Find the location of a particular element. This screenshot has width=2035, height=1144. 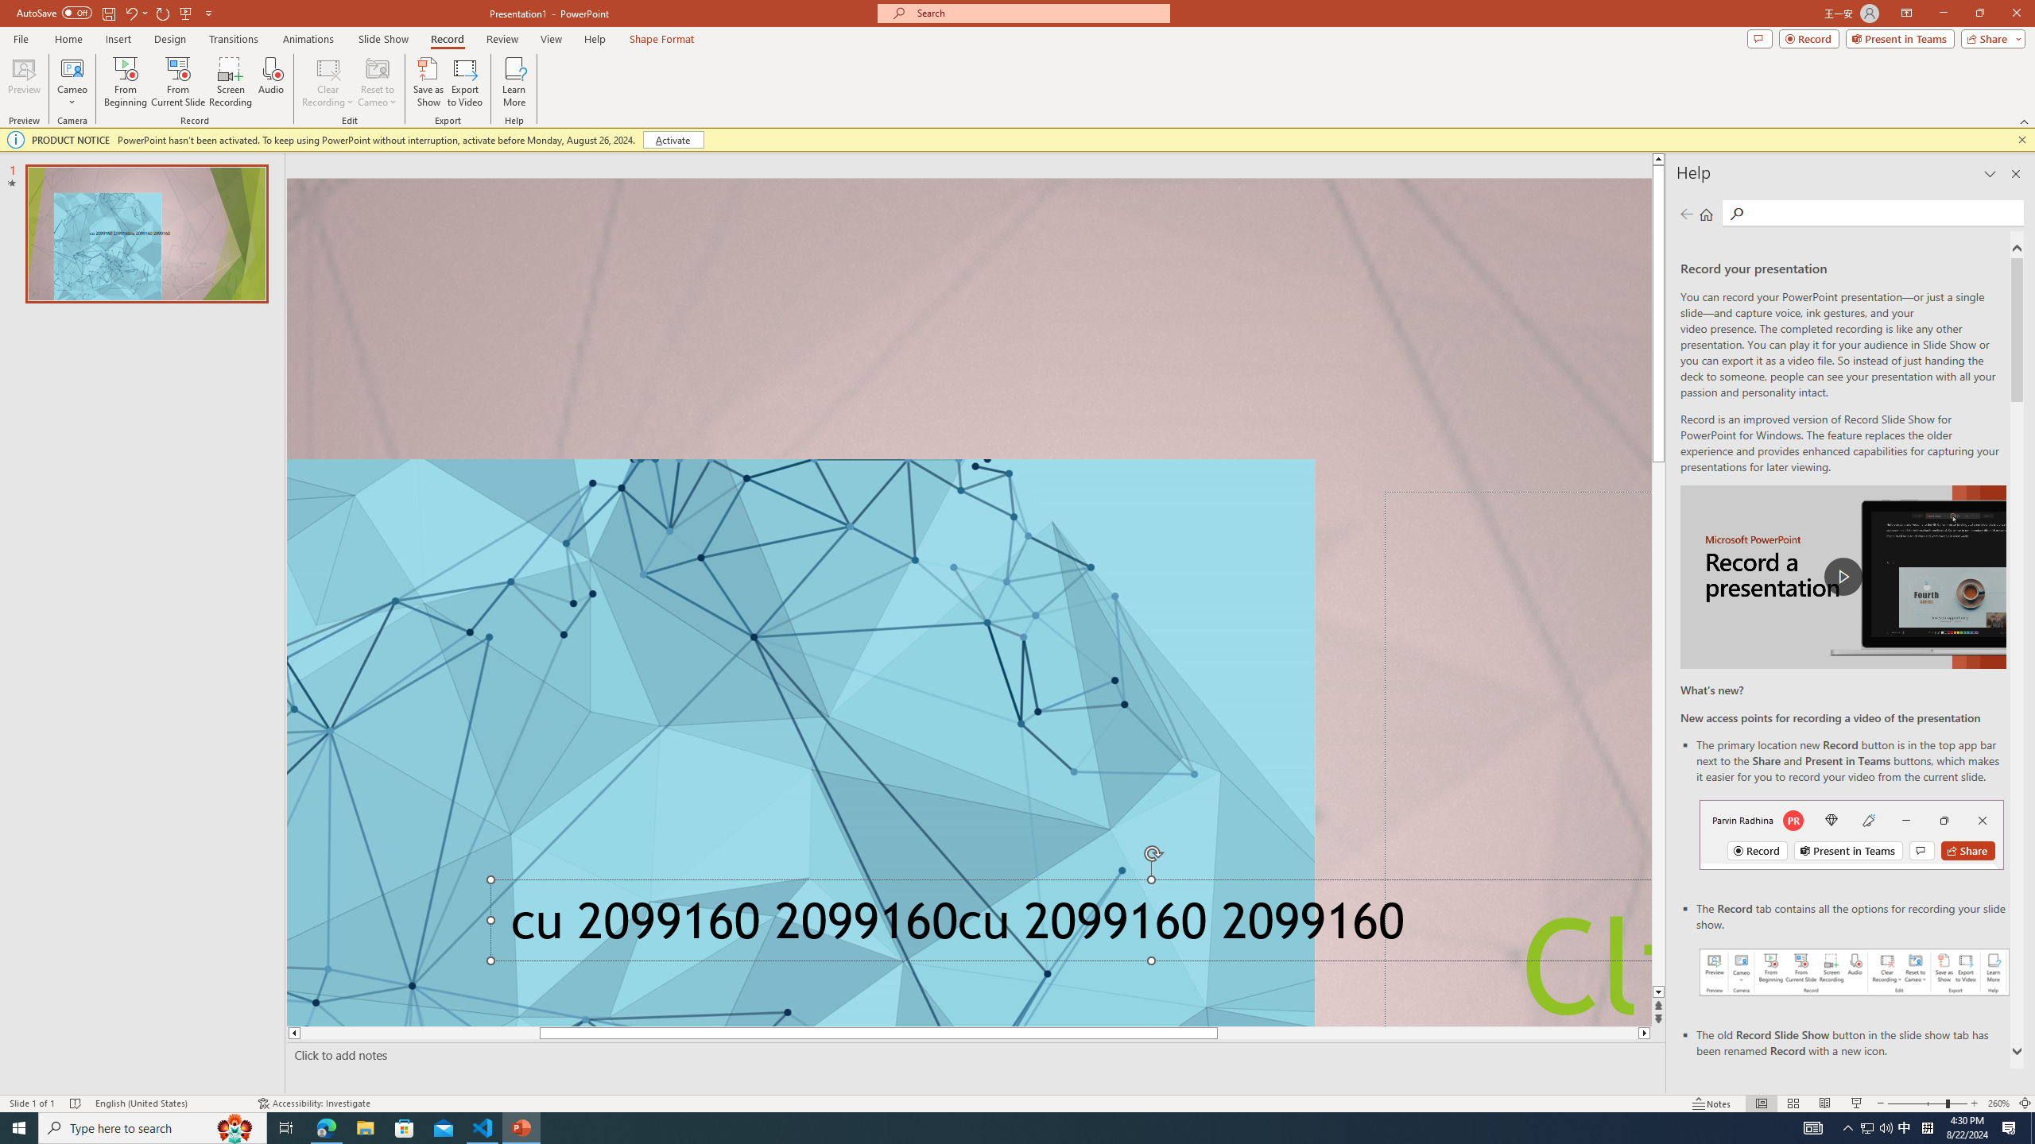

Title TextBox is located at coordinates (1518, 759).